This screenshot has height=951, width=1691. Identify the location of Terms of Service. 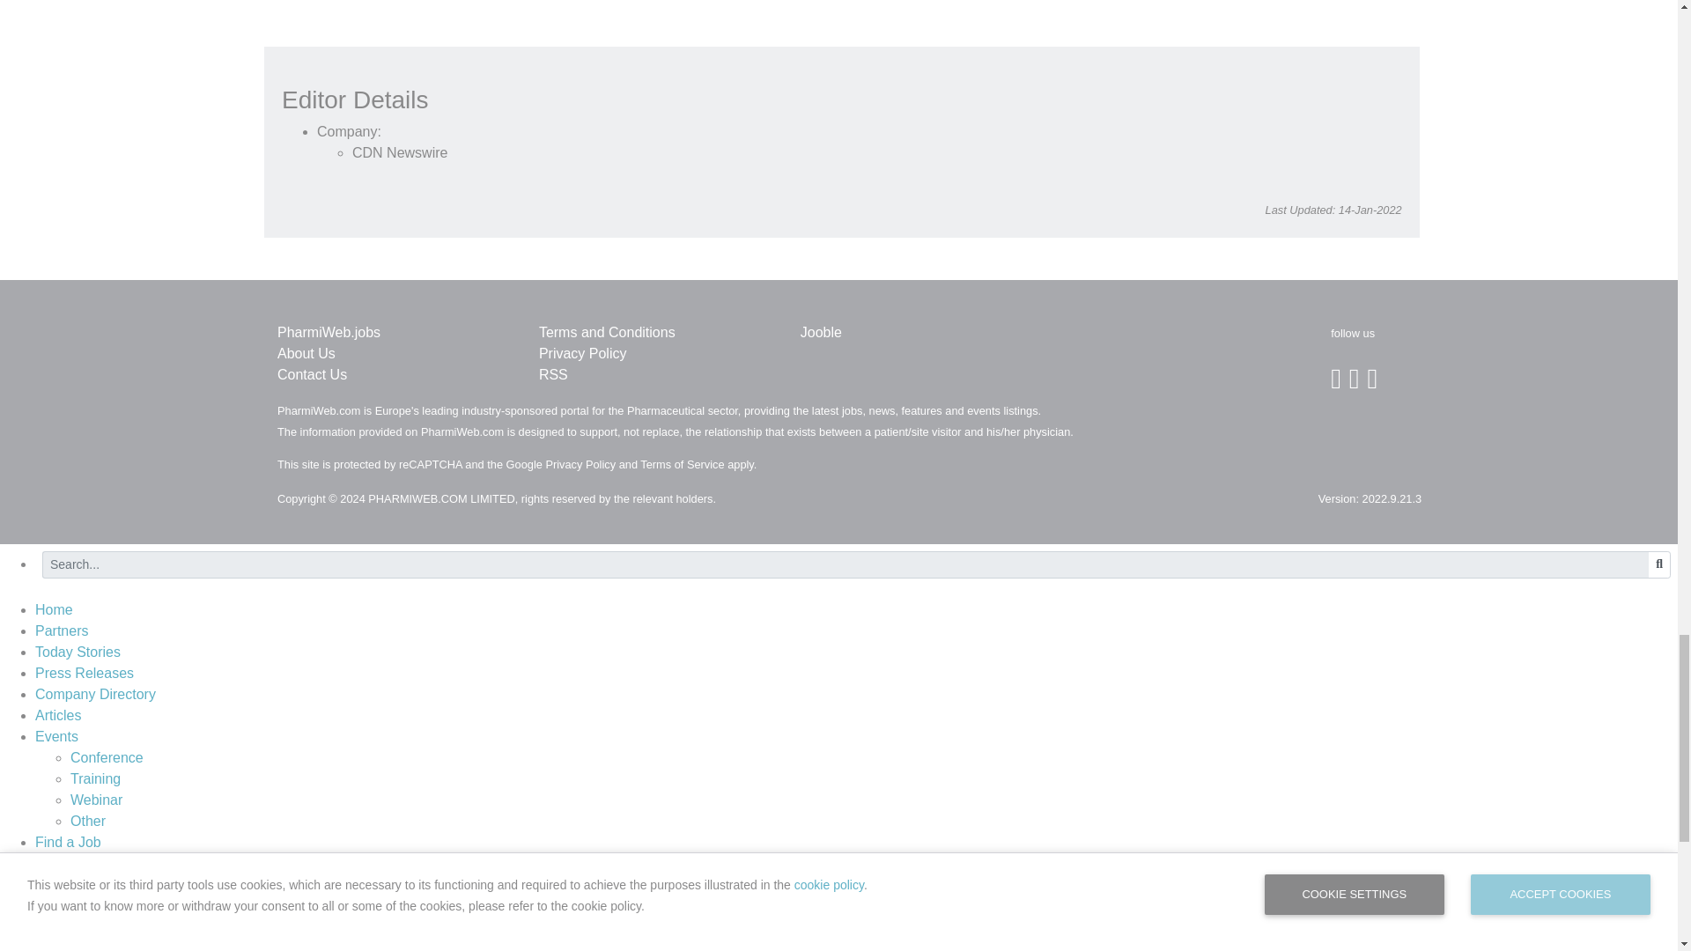
(682, 463).